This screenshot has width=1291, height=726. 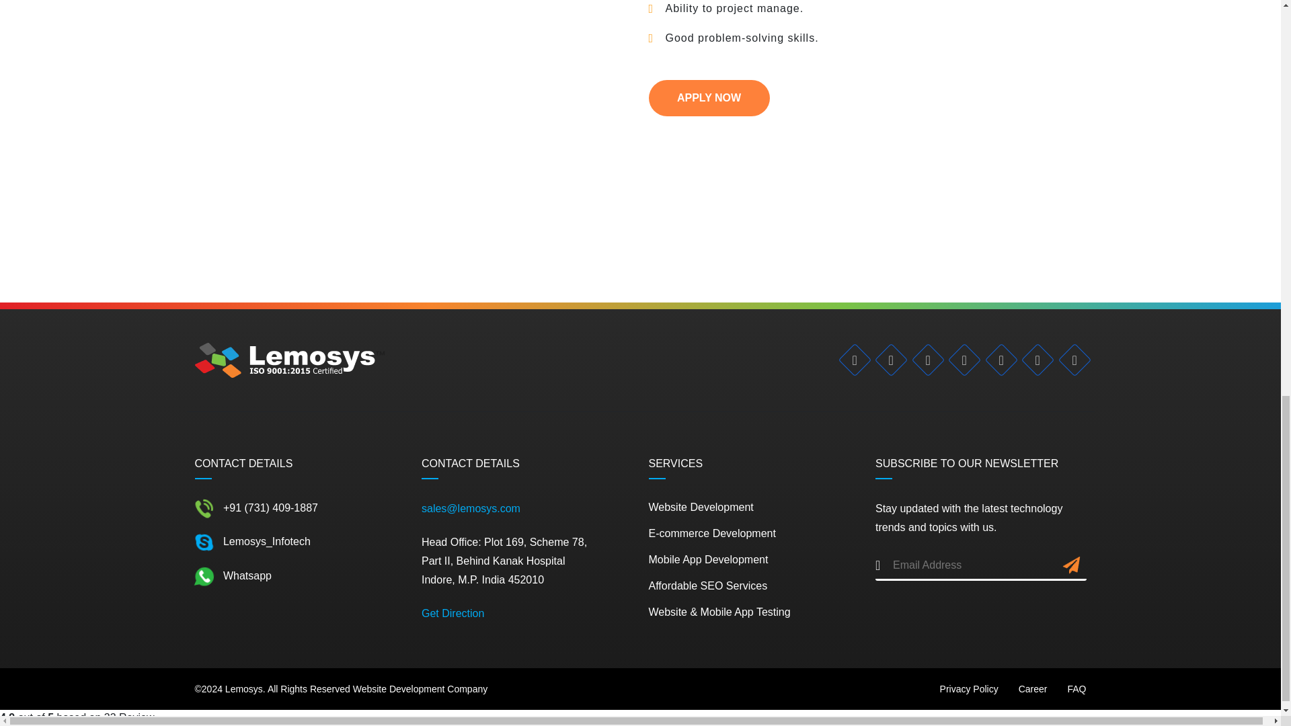 I want to click on youtube, so click(x=1033, y=355).